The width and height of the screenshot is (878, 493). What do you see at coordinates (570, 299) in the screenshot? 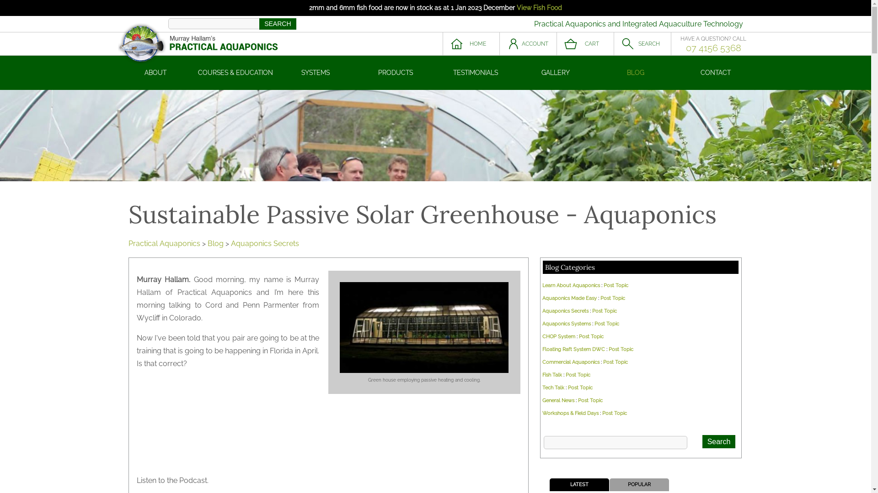
I see `Aquaponics Made Easy` at bounding box center [570, 299].